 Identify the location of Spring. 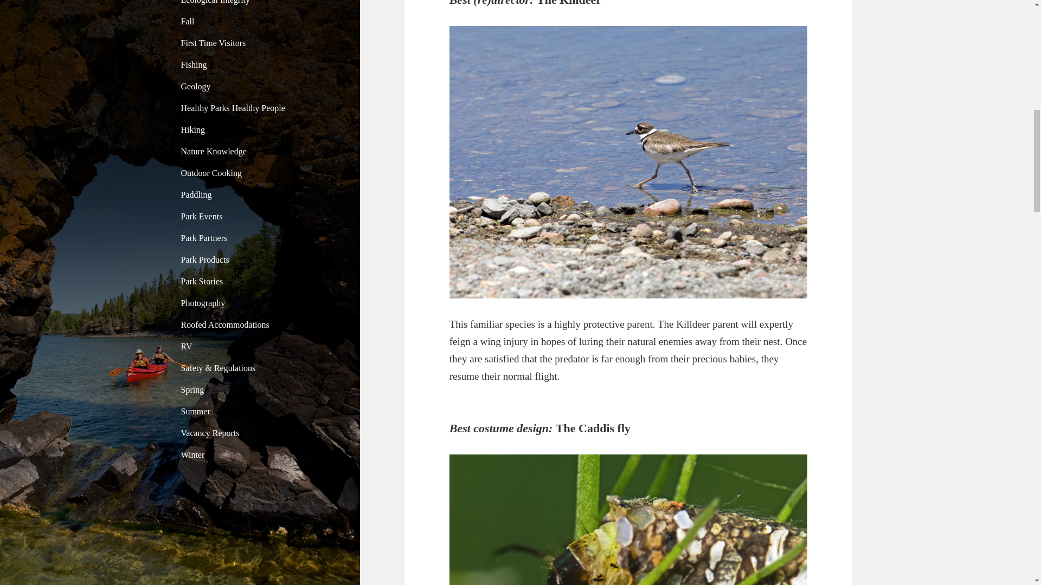
(192, 389).